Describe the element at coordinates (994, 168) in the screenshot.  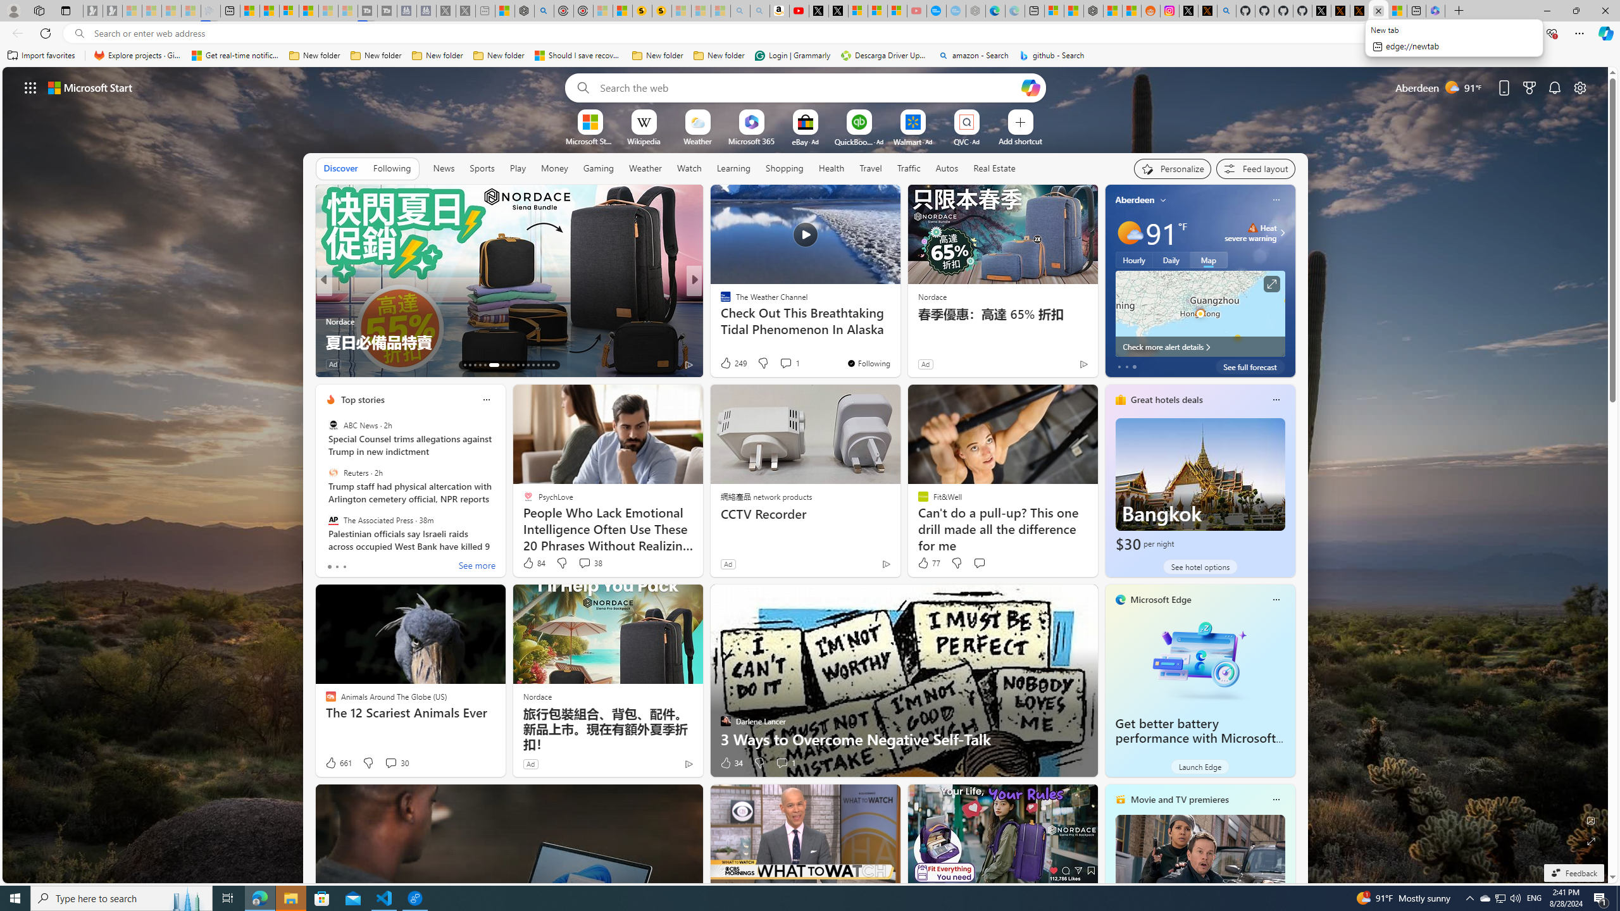
I see `Real Estate` at that location.